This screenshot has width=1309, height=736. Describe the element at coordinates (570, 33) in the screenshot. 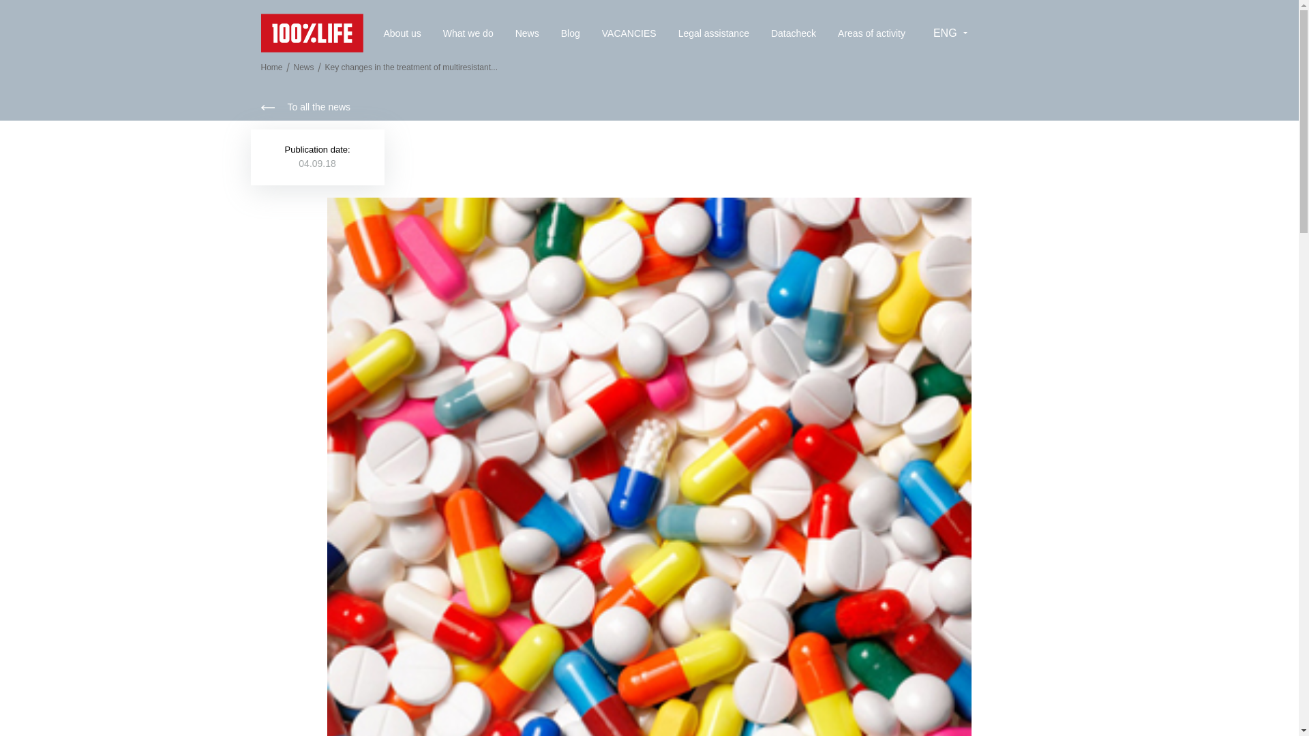

I see `Blog` at that location.